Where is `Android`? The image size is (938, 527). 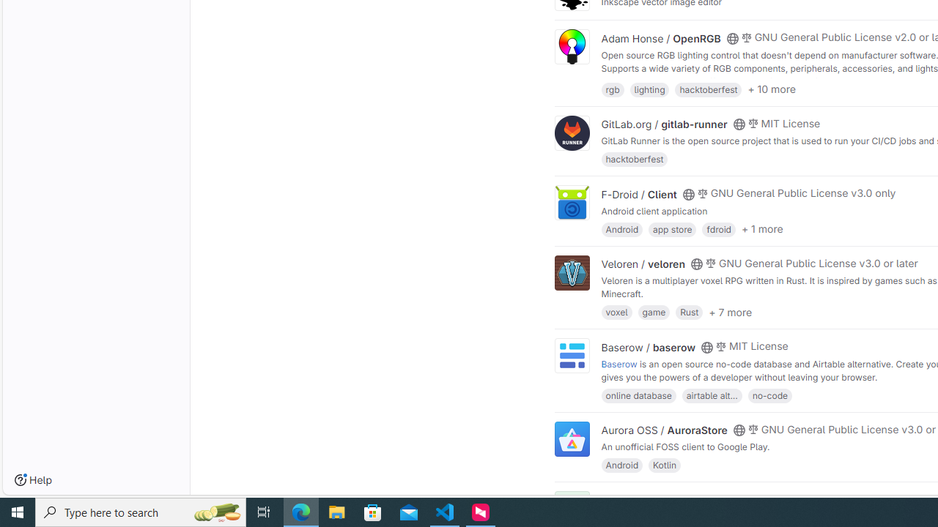 Android is located at coordinates (621, 464).